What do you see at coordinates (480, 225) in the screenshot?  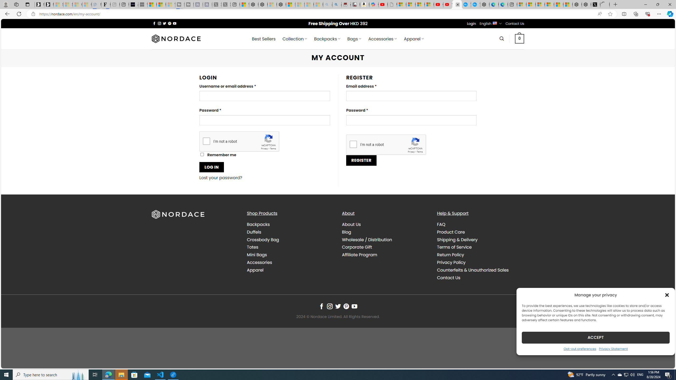 I see `FAQ` at bounding box center [480, 225].